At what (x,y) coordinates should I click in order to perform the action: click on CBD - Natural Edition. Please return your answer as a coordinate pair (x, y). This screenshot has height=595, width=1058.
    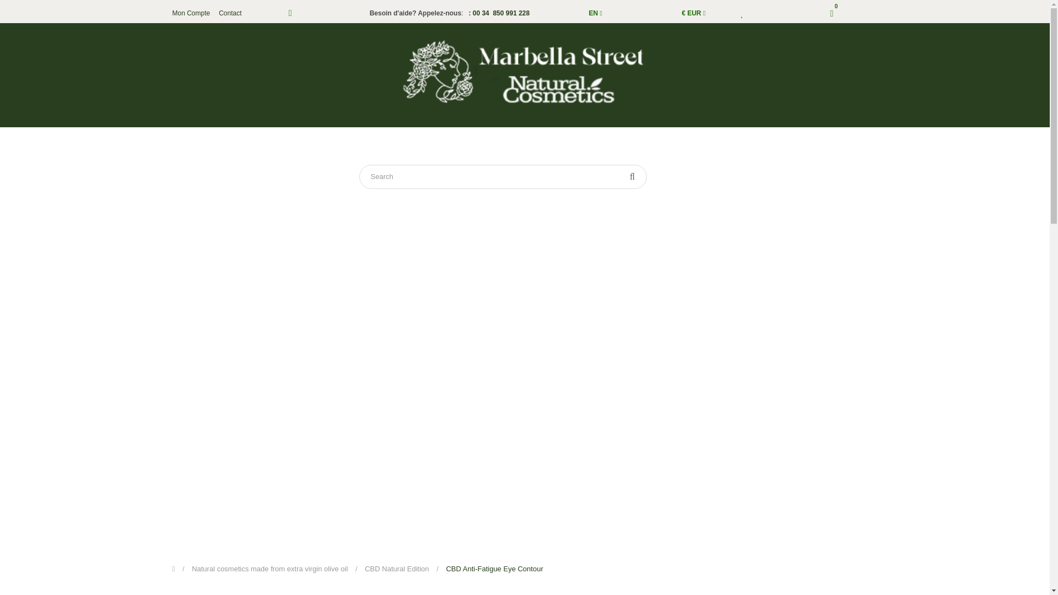
    Looking at the image, I should click on (576, 138).